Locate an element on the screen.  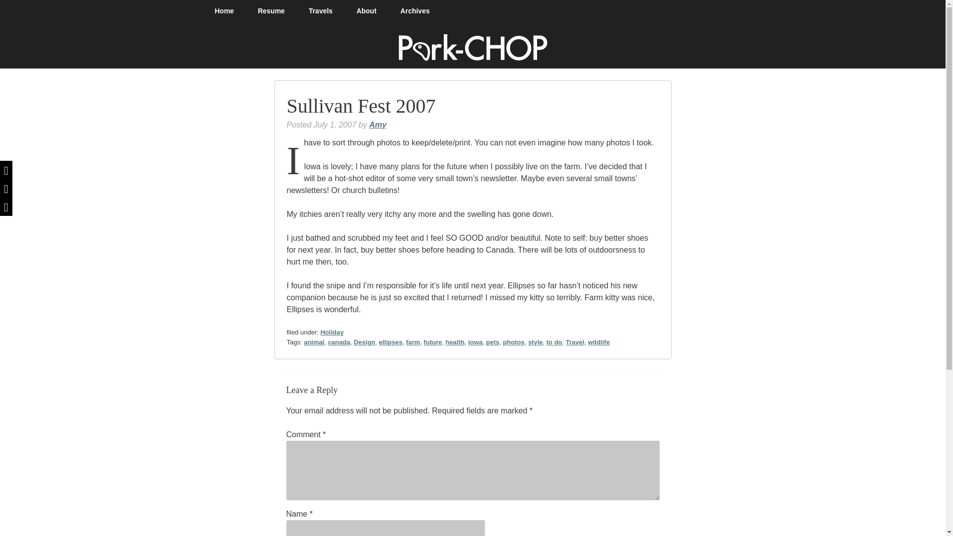
Travels is located at coordinates (320, 11).